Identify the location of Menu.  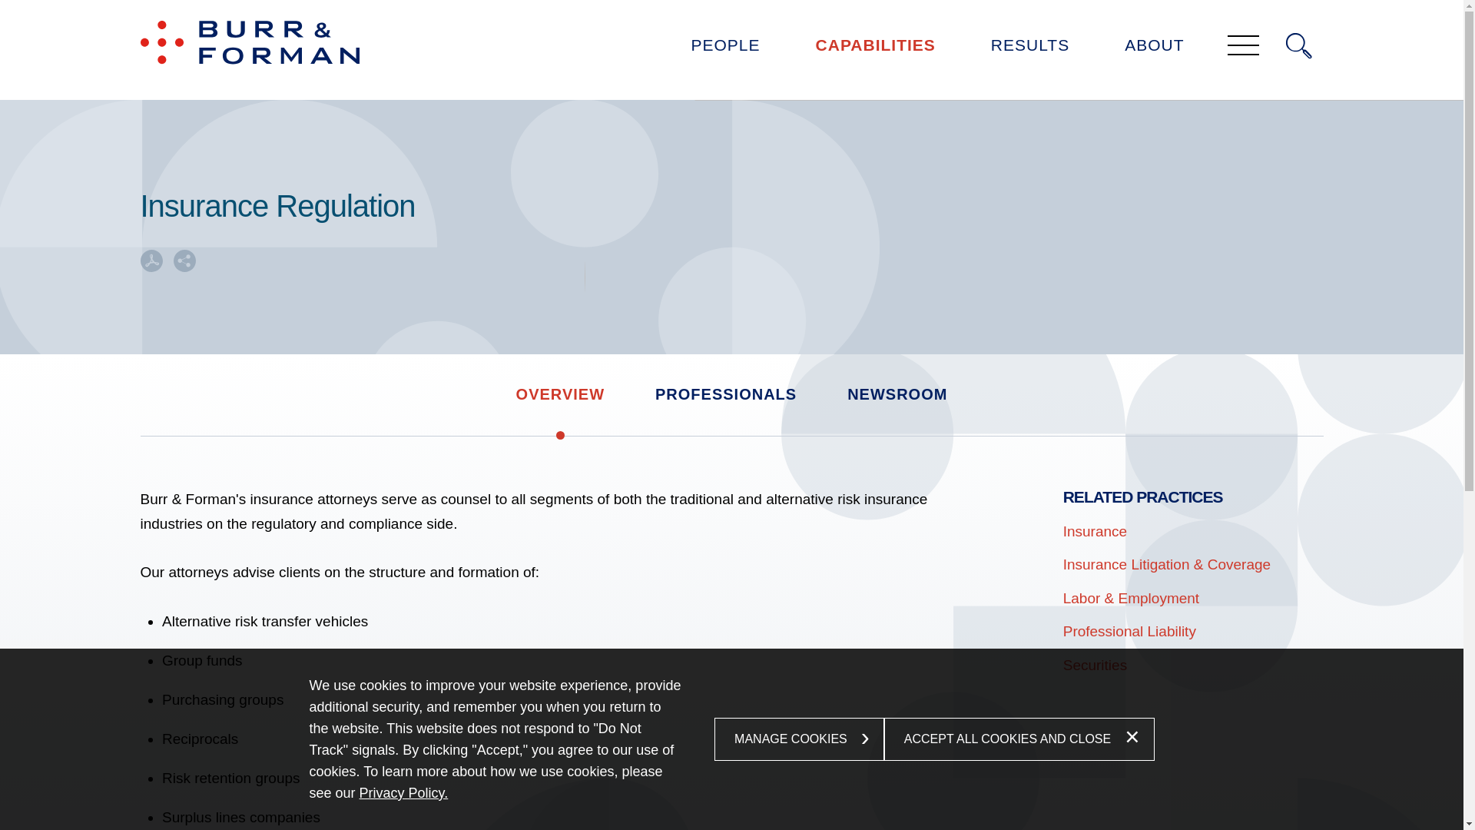
(689, 18).